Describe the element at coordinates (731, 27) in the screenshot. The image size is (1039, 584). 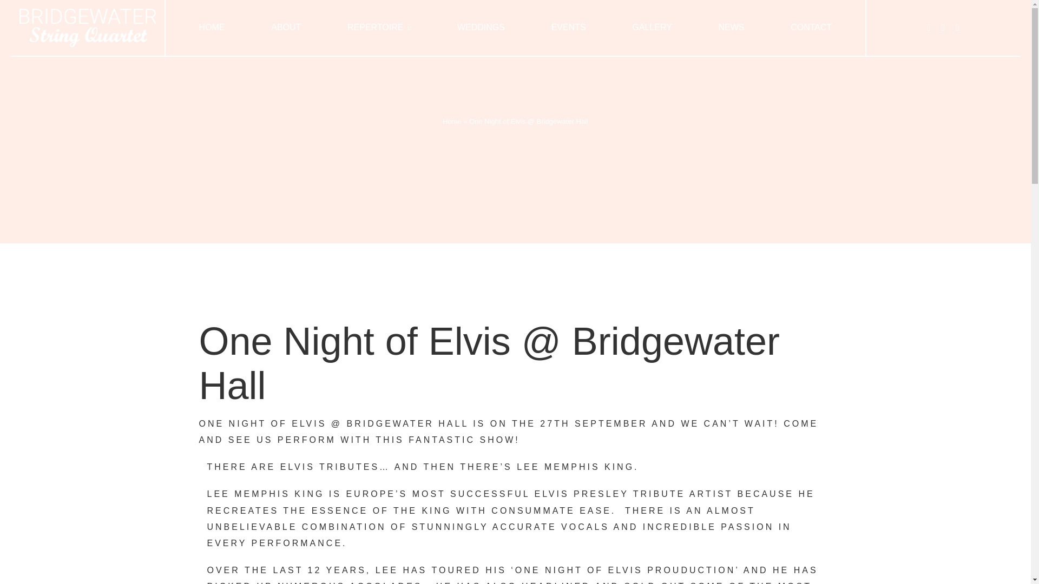
I see `NEWS` at that location.